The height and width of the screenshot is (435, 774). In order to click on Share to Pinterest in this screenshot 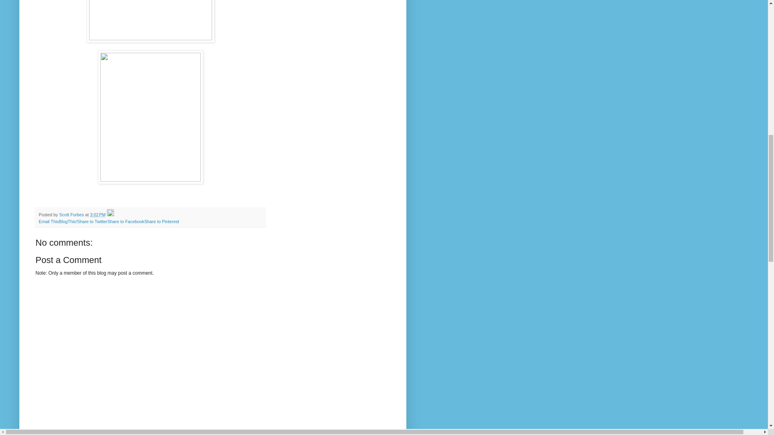, I will do `click(161, 222)`.